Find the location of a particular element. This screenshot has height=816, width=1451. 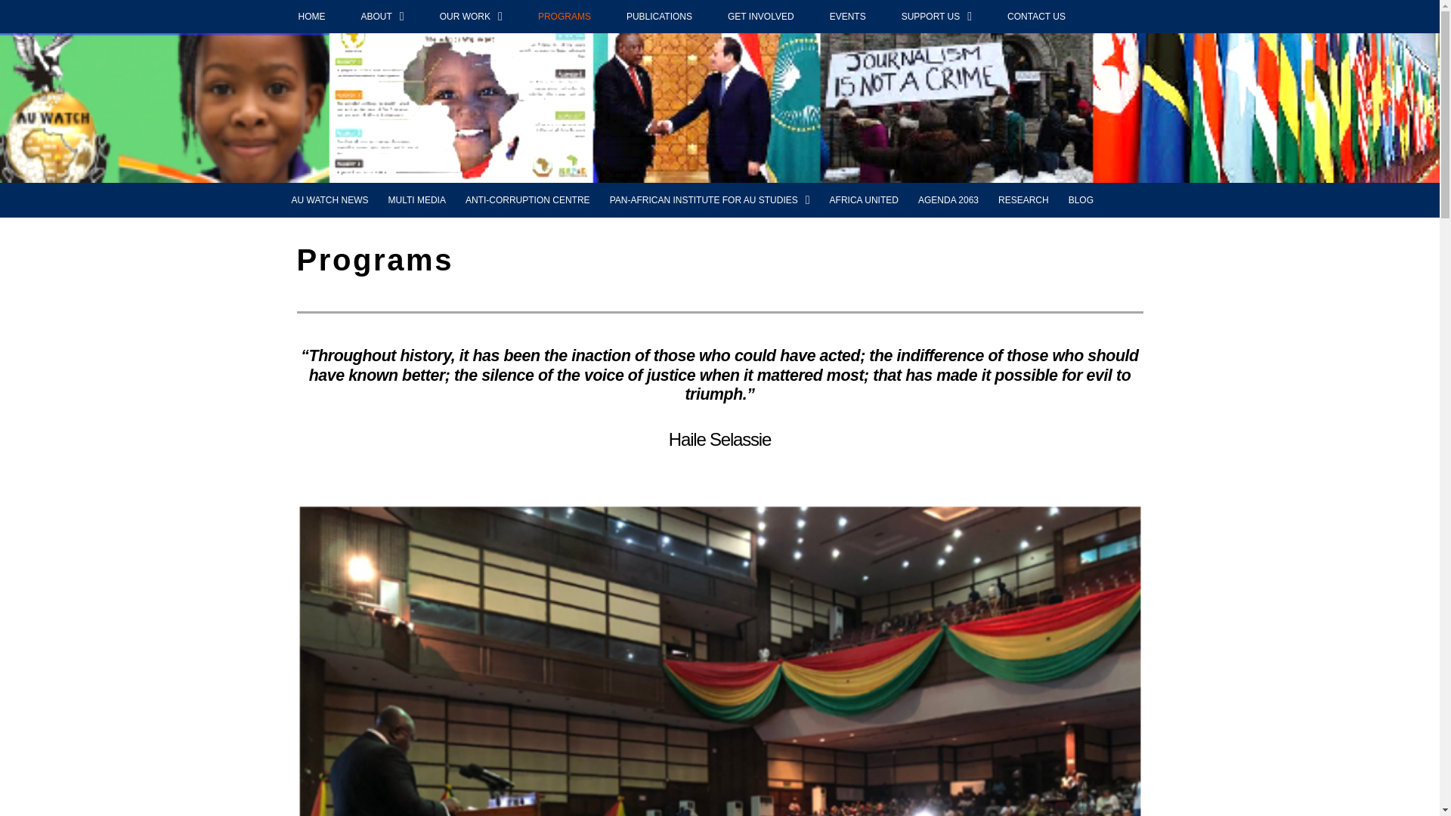

ABOUT is located at coordinates (382, 17).